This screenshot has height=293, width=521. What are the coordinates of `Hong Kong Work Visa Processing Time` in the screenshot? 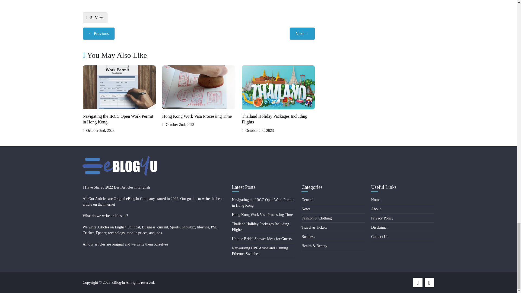 It's located at (197, 116).